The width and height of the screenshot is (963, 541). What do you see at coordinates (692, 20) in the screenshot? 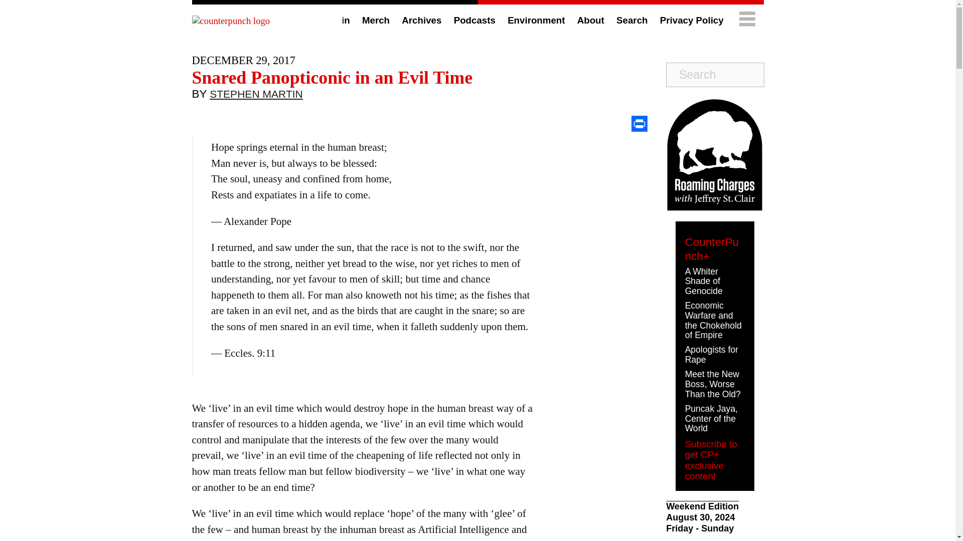
I see `Privacy Policy` at bounding box center [692, 20].